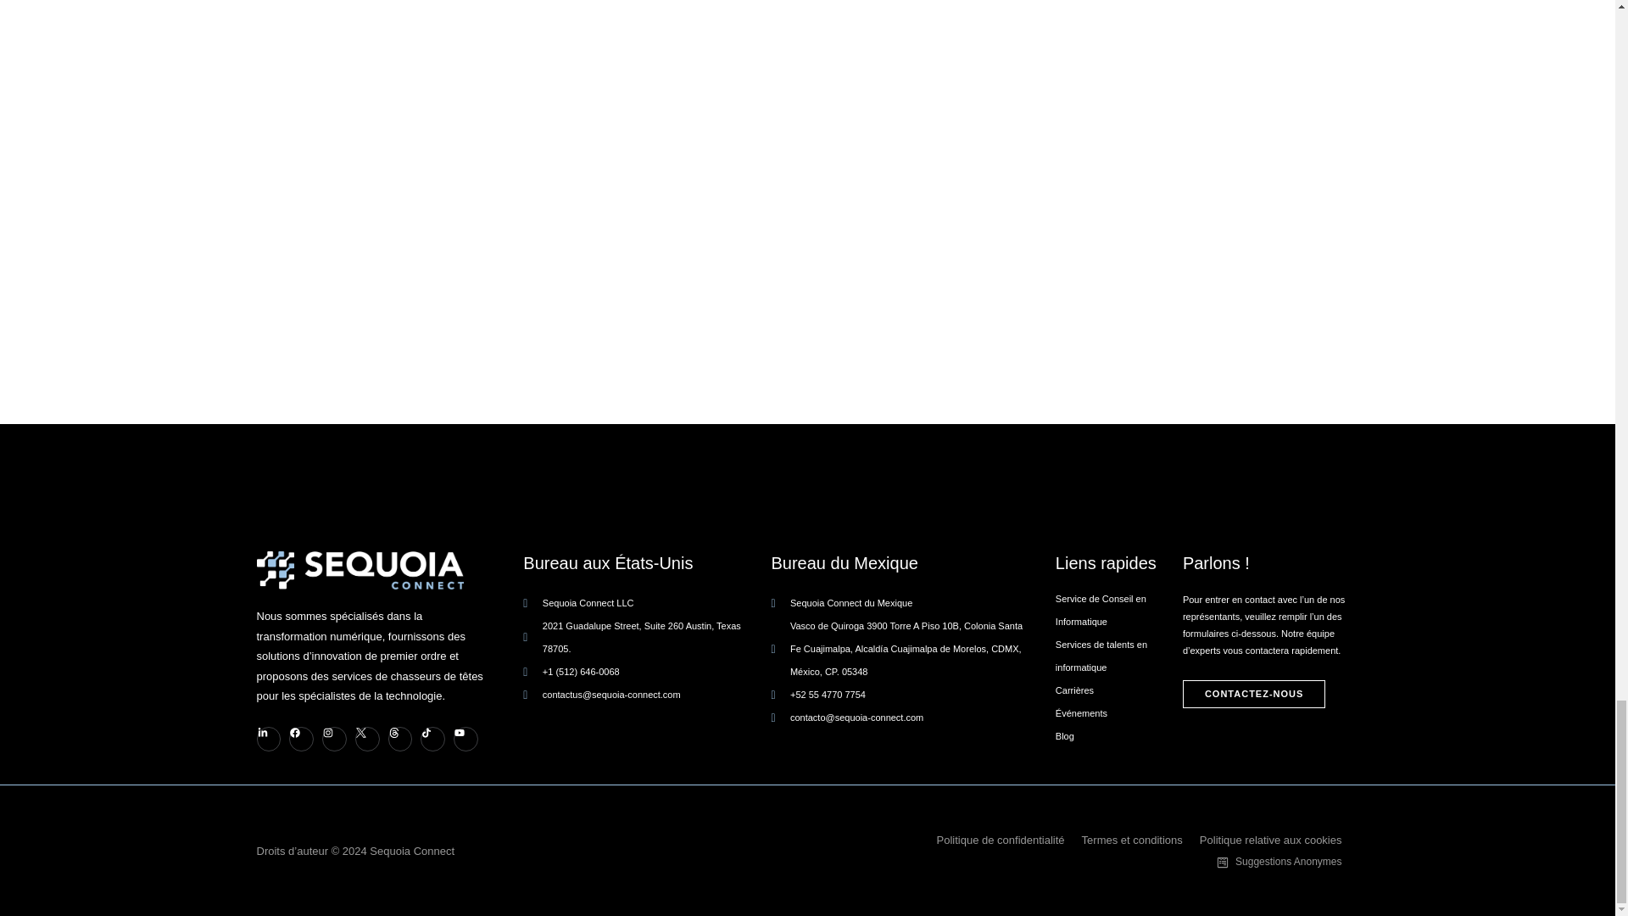  I want to click on CONTACTEZ-NOUS, so click(1253, 694).